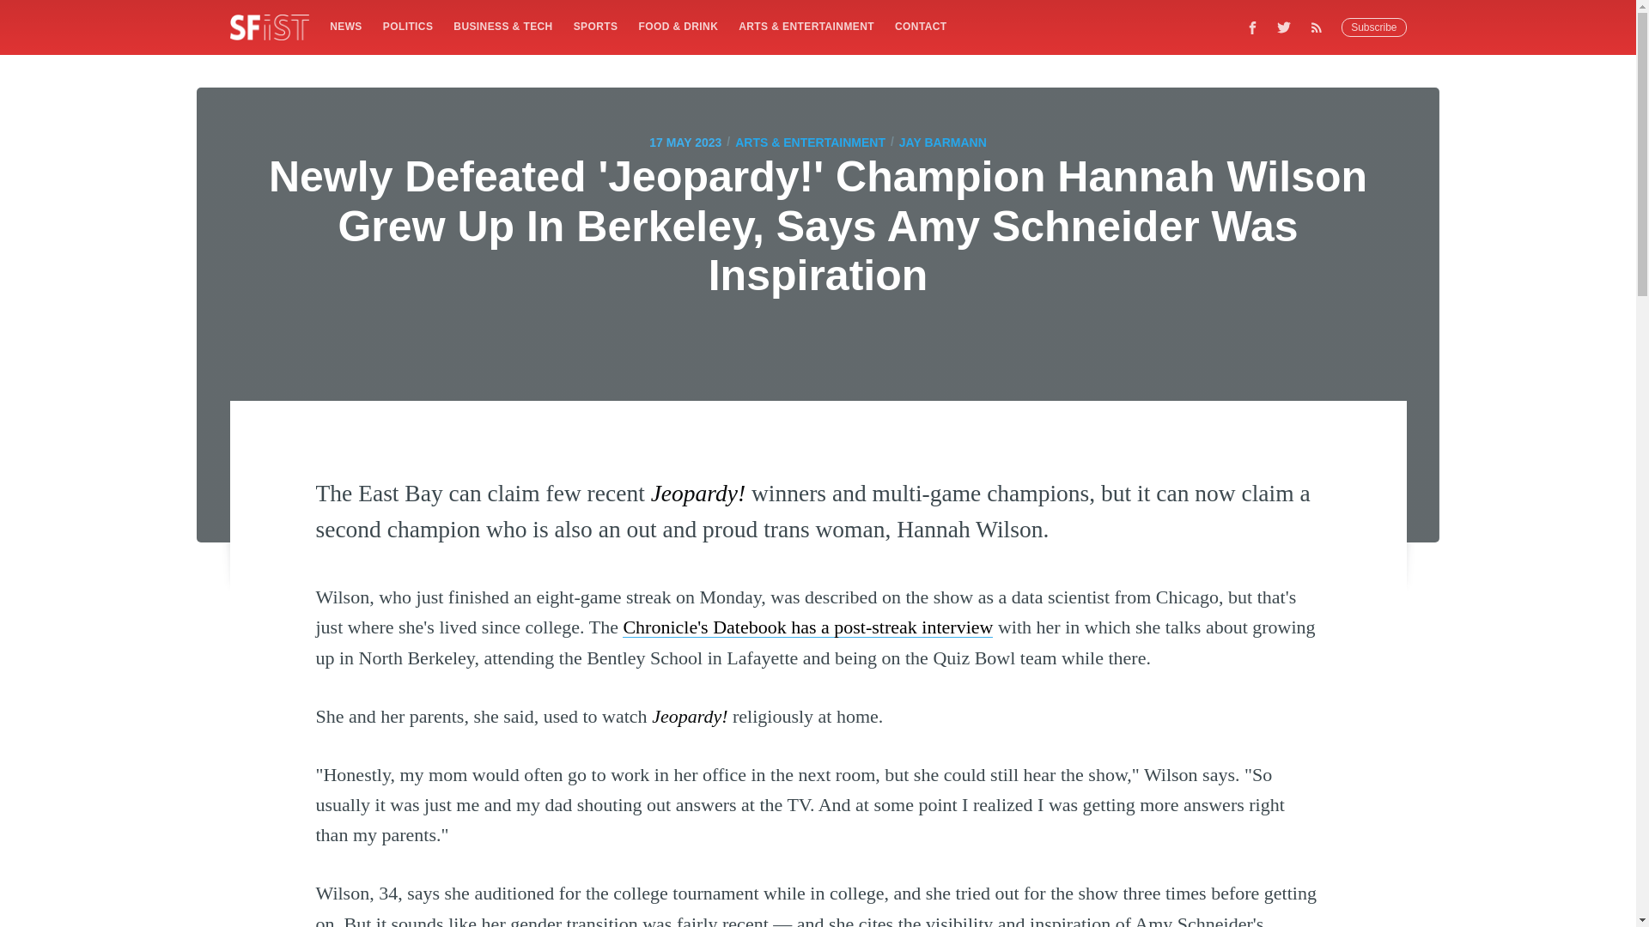 Image resolution: width=1649 pixels, height=927 pixels. Describe the element at coordinates (807, 627) in the screenshot. I see `Chronicle's Datebook has a post-streak interview` at that location.